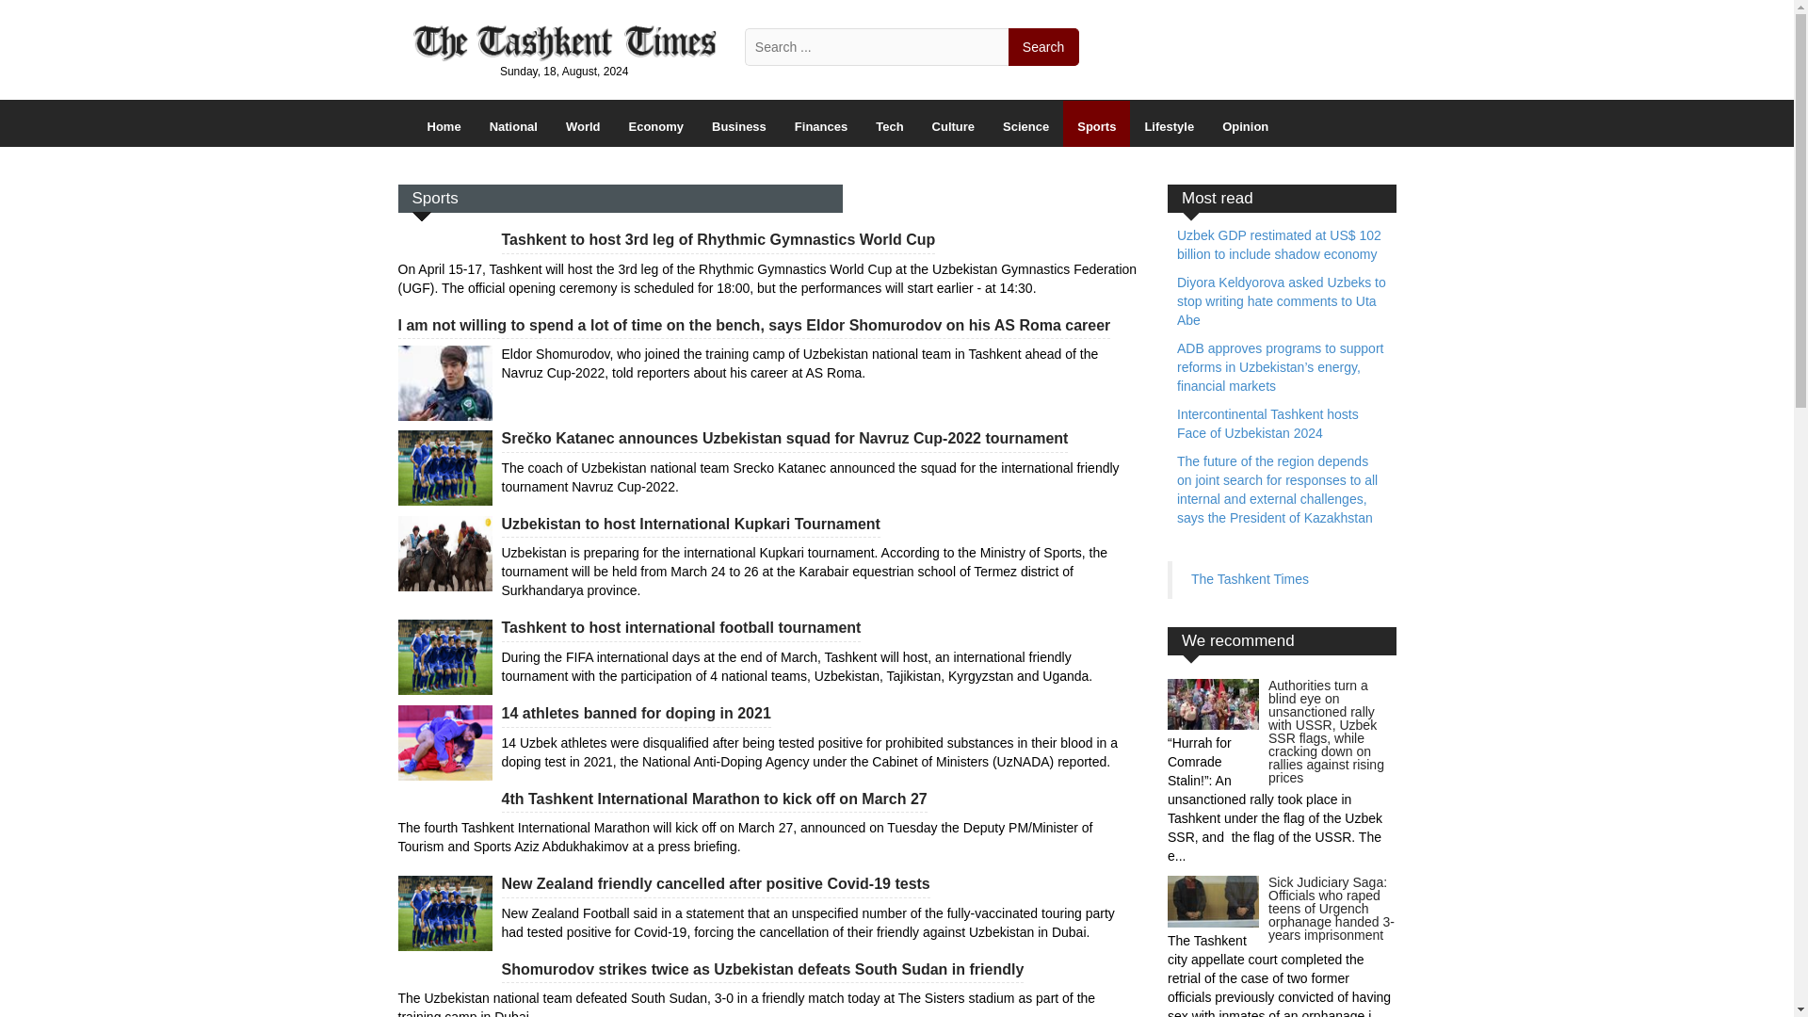 This screenshot has height=1017, width=1808. I want to click on Tech, so click(889, 122).